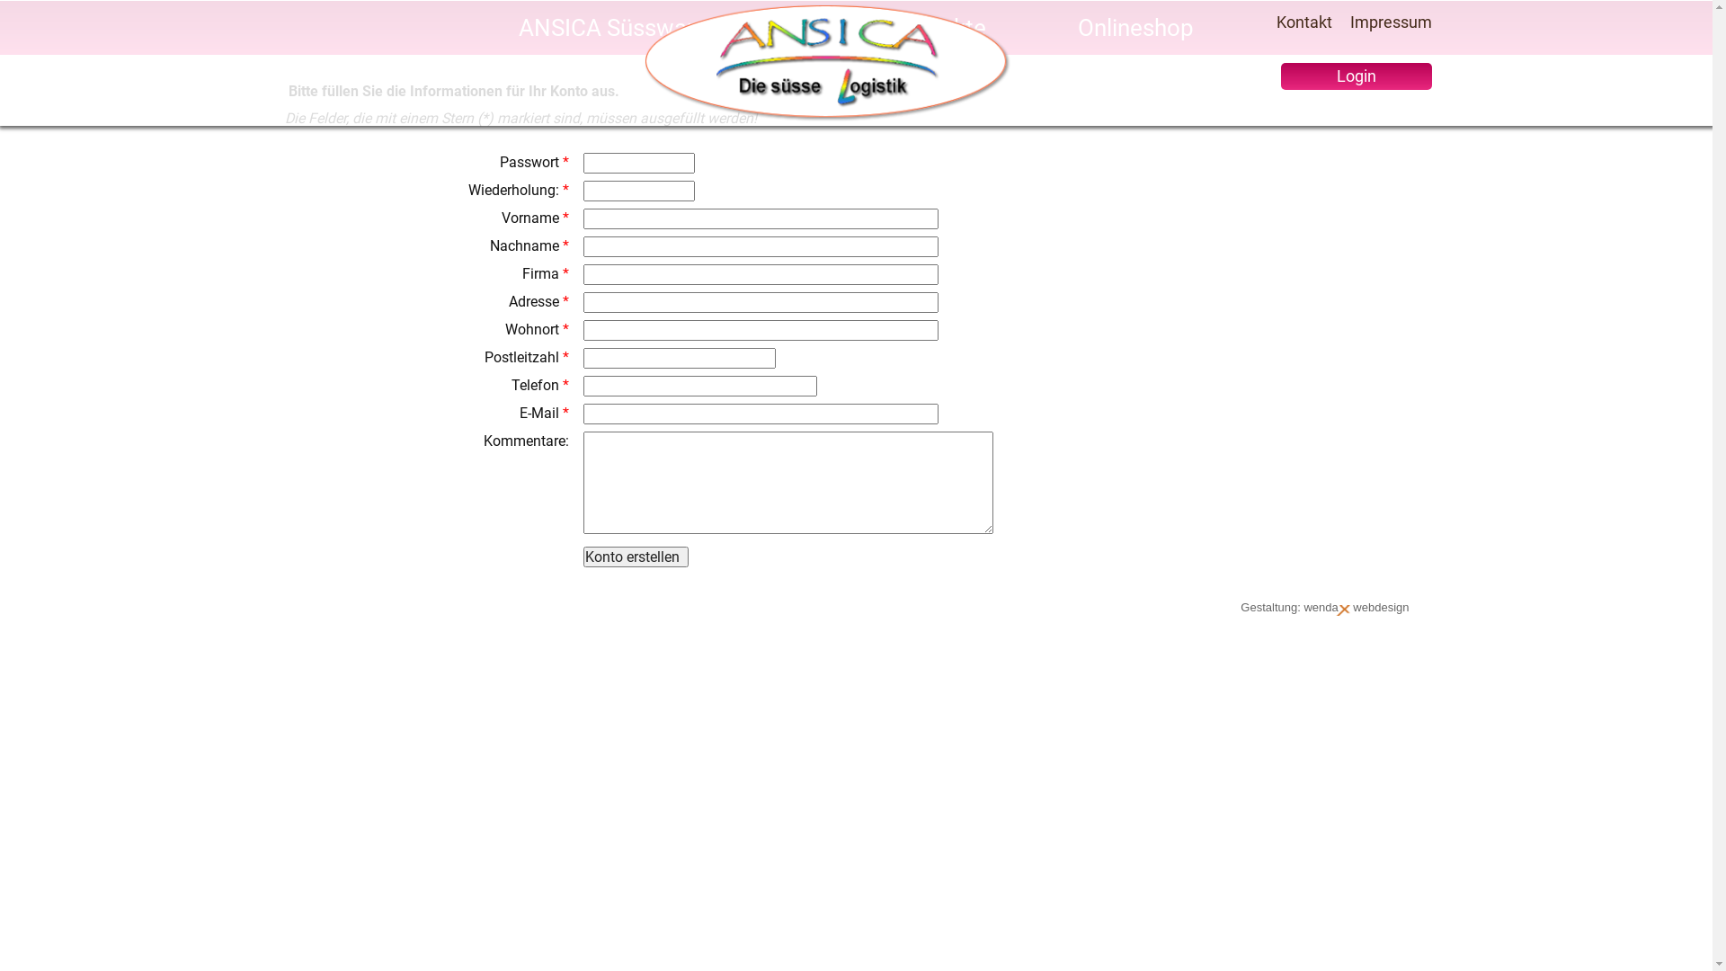  What do you see at coordinates (761, 302) in the screenshot?
I see `Geben Sie hier Ihre Adresse ein.` at bounding box center [761, 302].